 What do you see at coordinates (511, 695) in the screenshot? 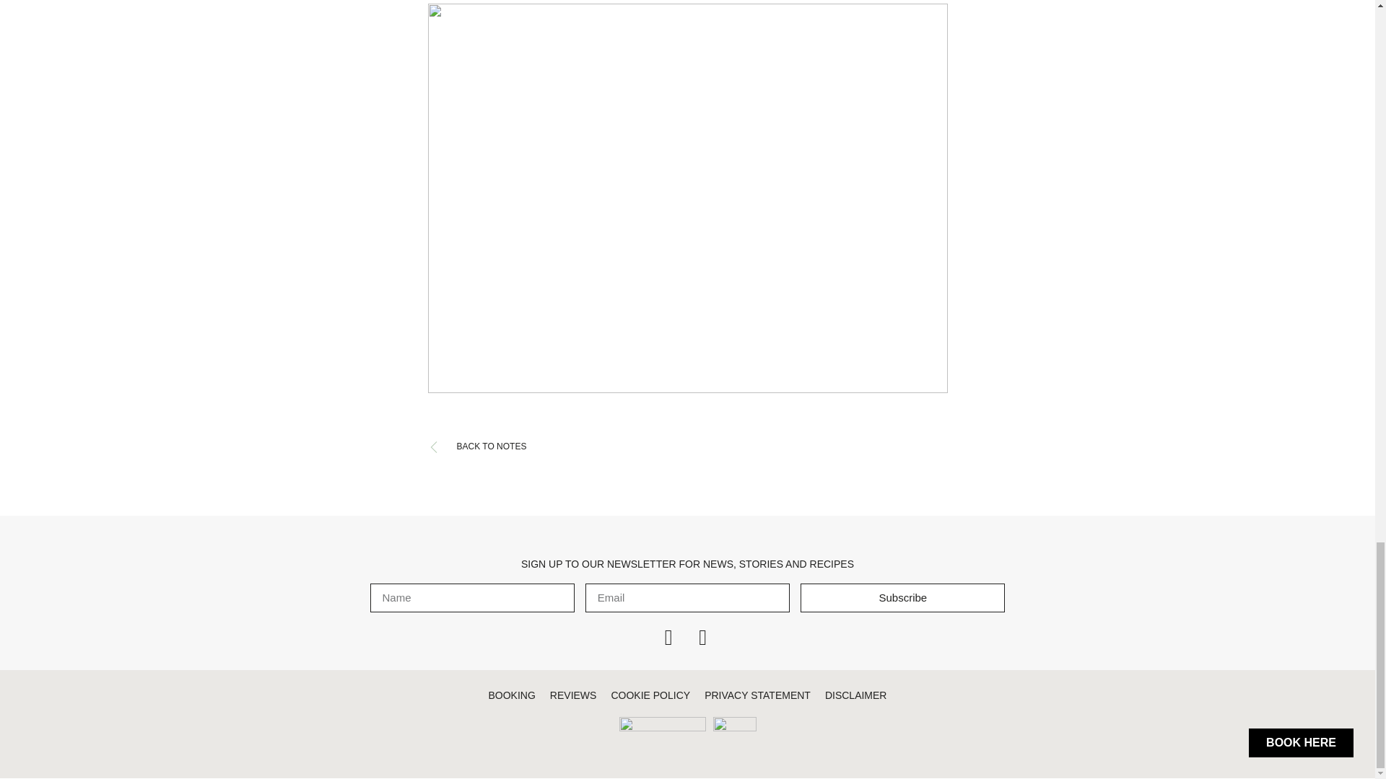
I see `BOOKING` at bounding box center [511, 695].